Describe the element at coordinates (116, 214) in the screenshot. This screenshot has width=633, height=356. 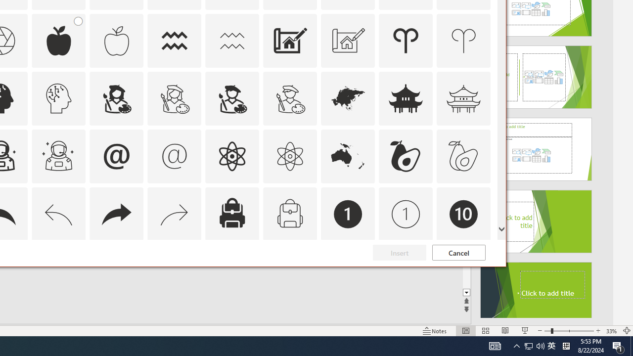
I see `AutomationID: Icons_Back_RTL` at that location.